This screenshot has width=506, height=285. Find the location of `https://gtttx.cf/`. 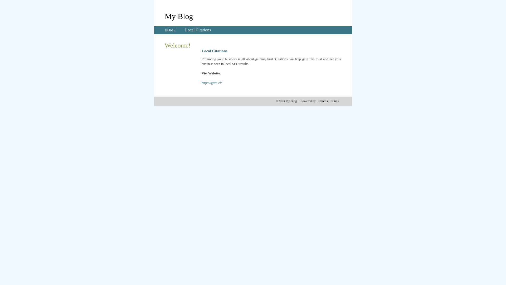

https://gtttx.cf/ is located at coordinates (212, 83).